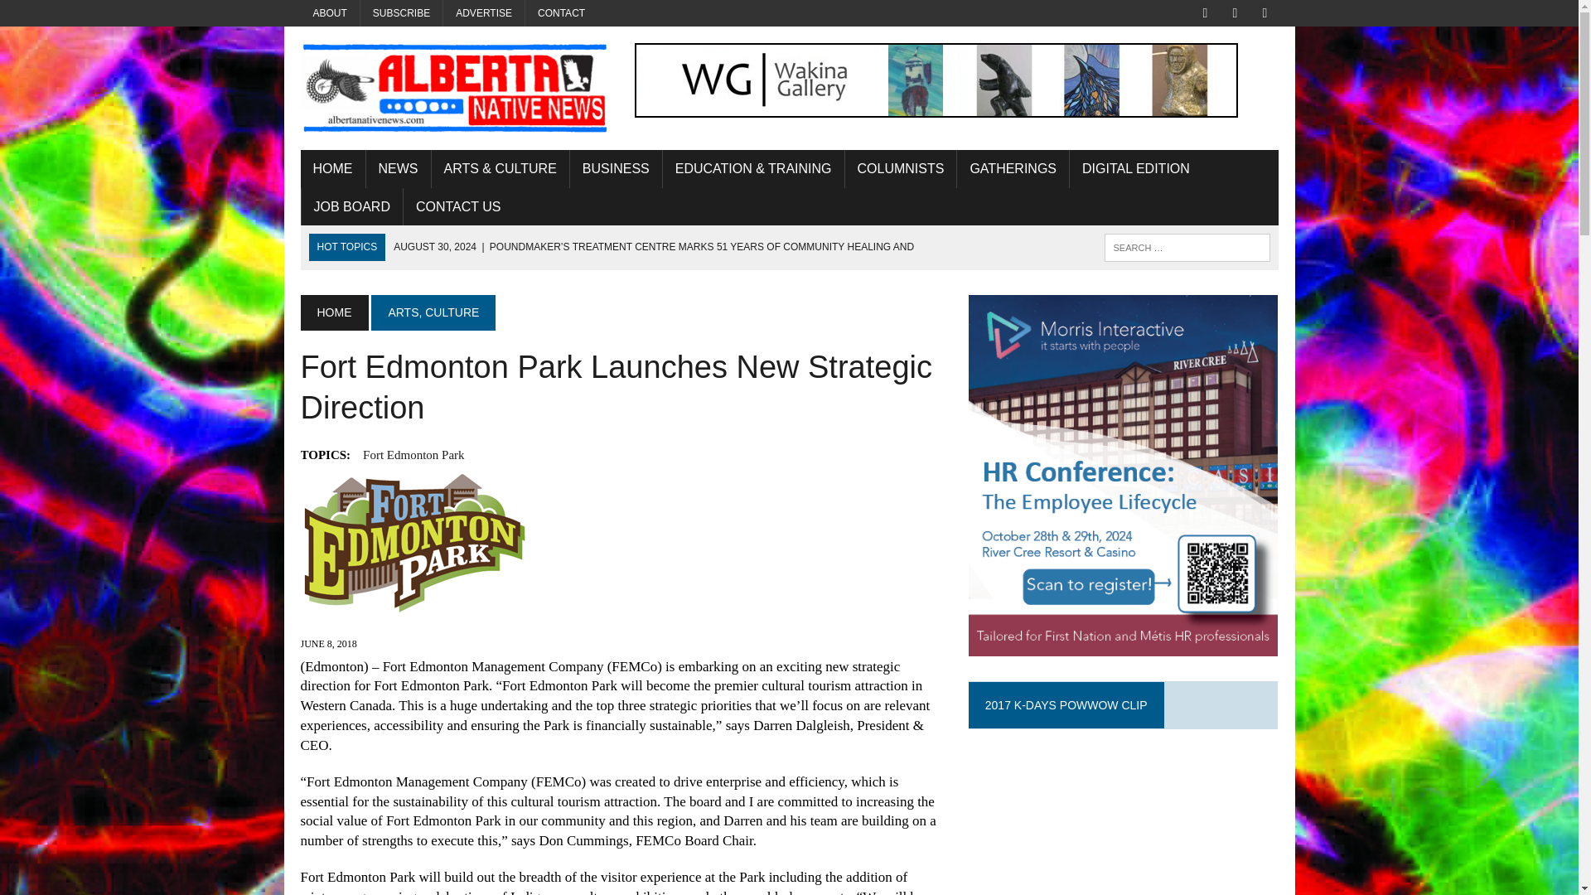 Image resolution: width=1591 pixels, height=895 pixels. What do you see at coordinates (330, 13) in the screenshot?
I see `ABOUT` at bounding box center [330, 13].